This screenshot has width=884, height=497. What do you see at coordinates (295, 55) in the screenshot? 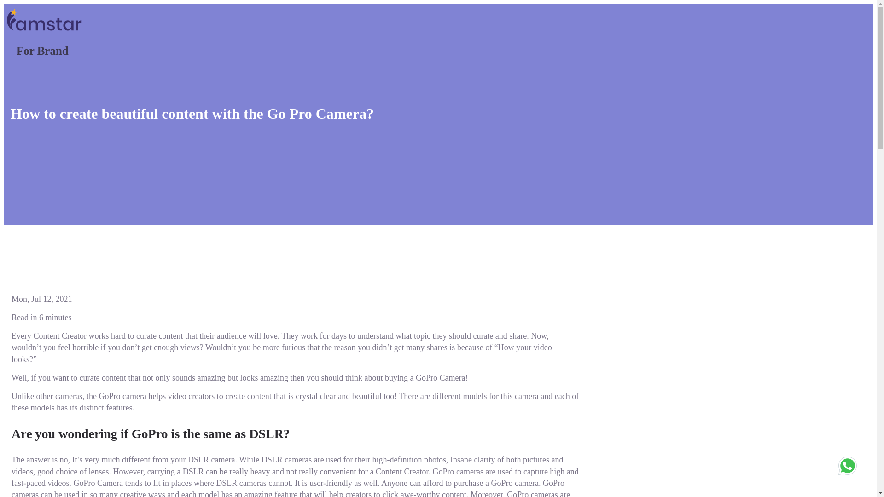
I see `For Brand` at bounding box center [295, 55].